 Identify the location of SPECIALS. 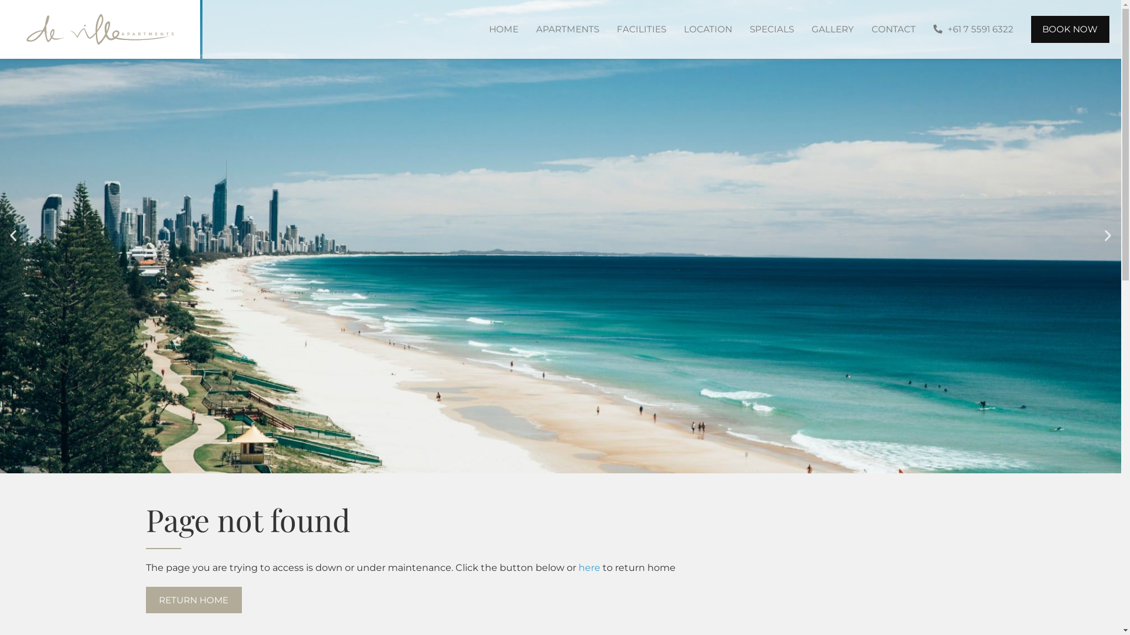
(771, 29).